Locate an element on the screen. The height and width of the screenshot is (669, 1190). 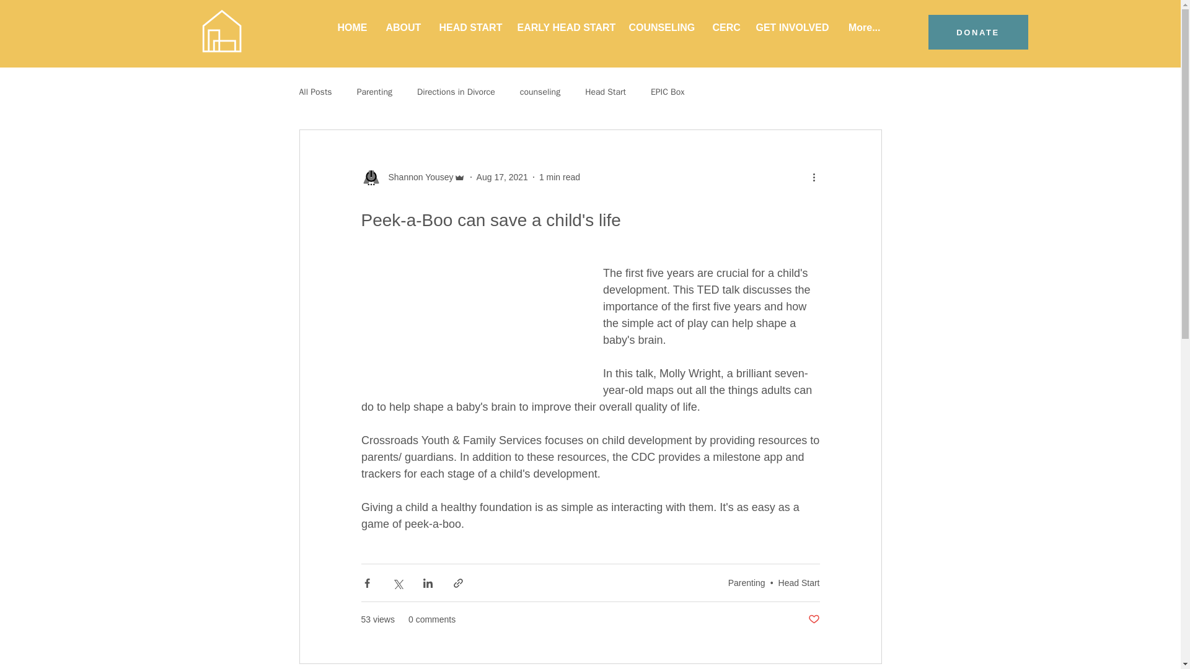
EARLY HEAD START is located at coordinates (564, 27).